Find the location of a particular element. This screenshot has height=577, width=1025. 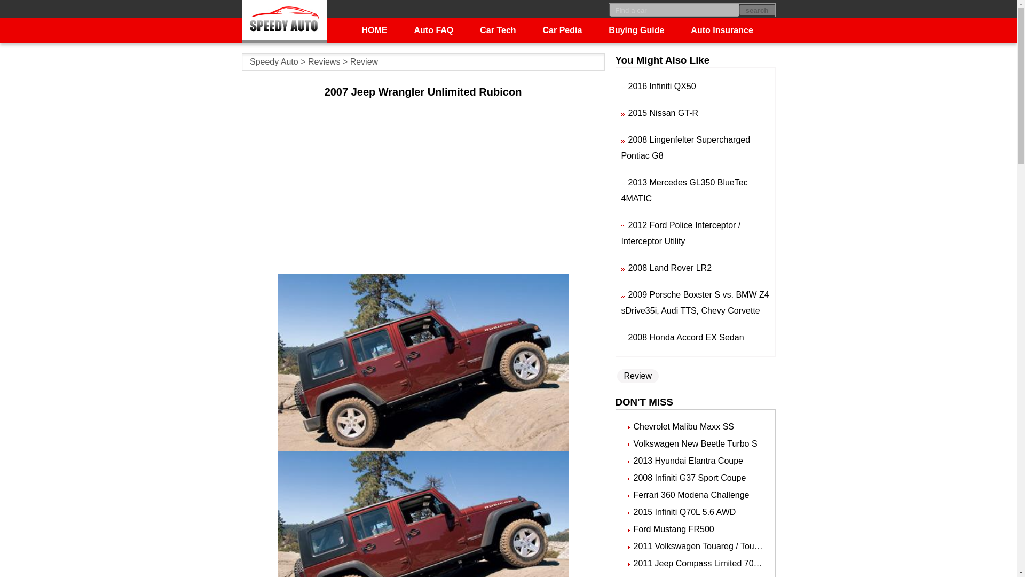

search is located at coordinates (757, 10).